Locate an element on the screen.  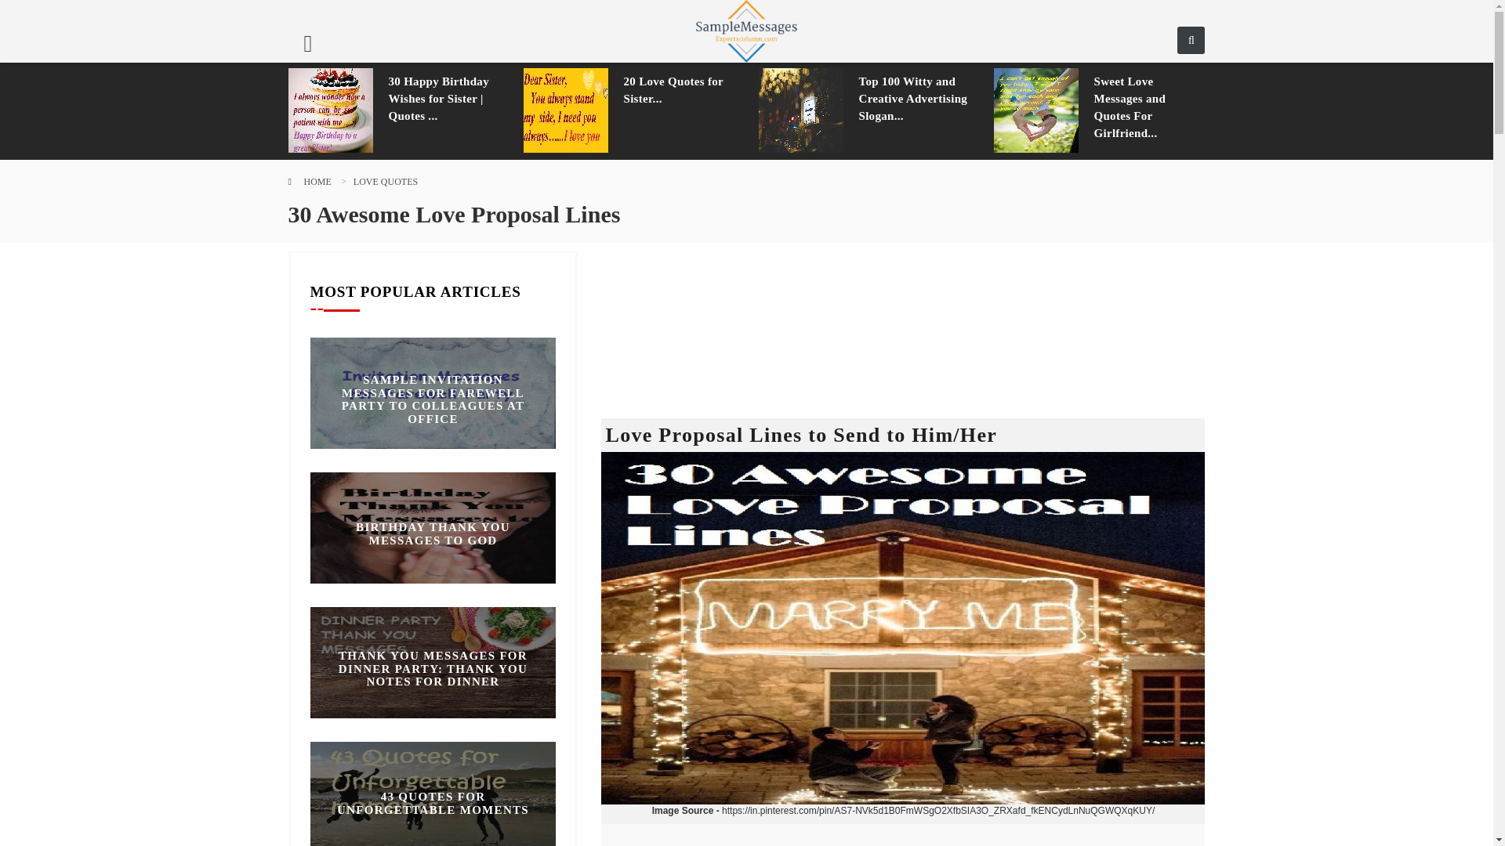
Top 100 Witty and Creative Advertising Slogan... is located at coordinates (915, 98).